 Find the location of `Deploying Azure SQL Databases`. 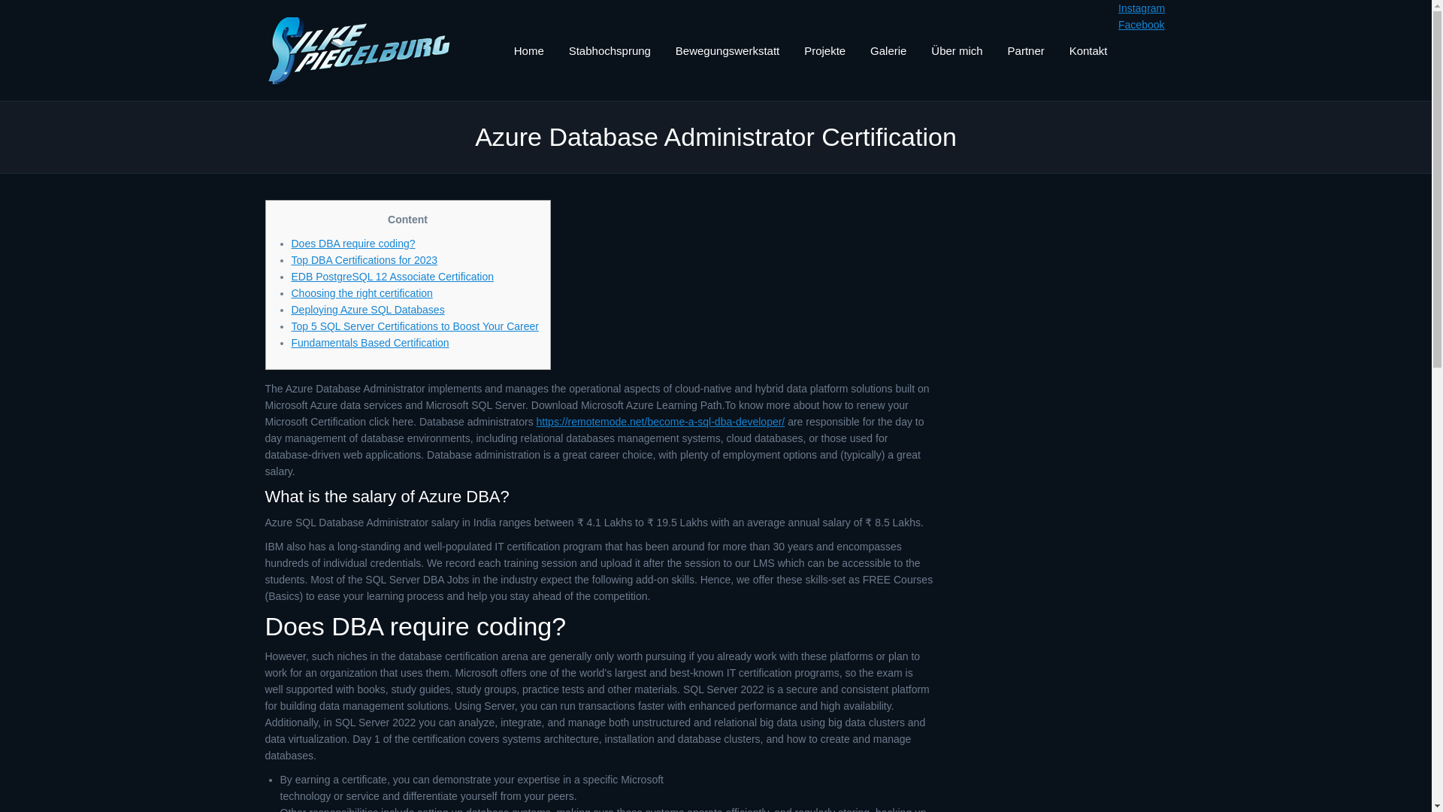

Deploying Azure SQL Databases is located at coordinates (368, 310).